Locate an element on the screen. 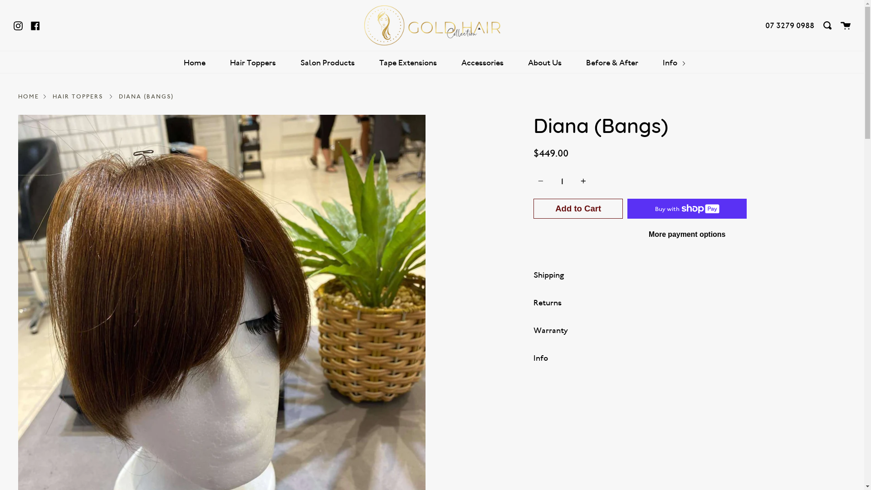 This screenshot has width=871, height=490. Tape Extensions is located at coordinates (408, 63).